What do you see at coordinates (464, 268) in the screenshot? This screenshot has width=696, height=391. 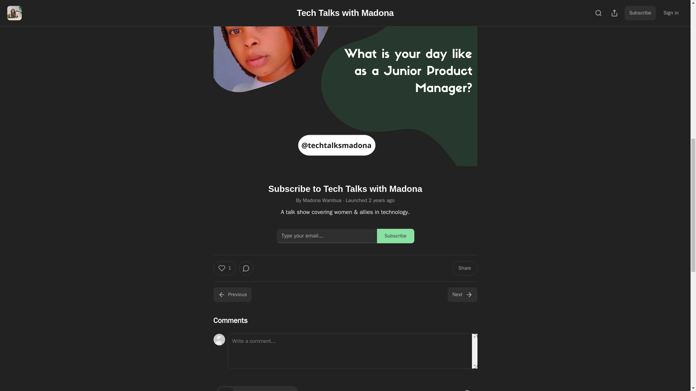 I see `Share` at bounding box center [464, 268].